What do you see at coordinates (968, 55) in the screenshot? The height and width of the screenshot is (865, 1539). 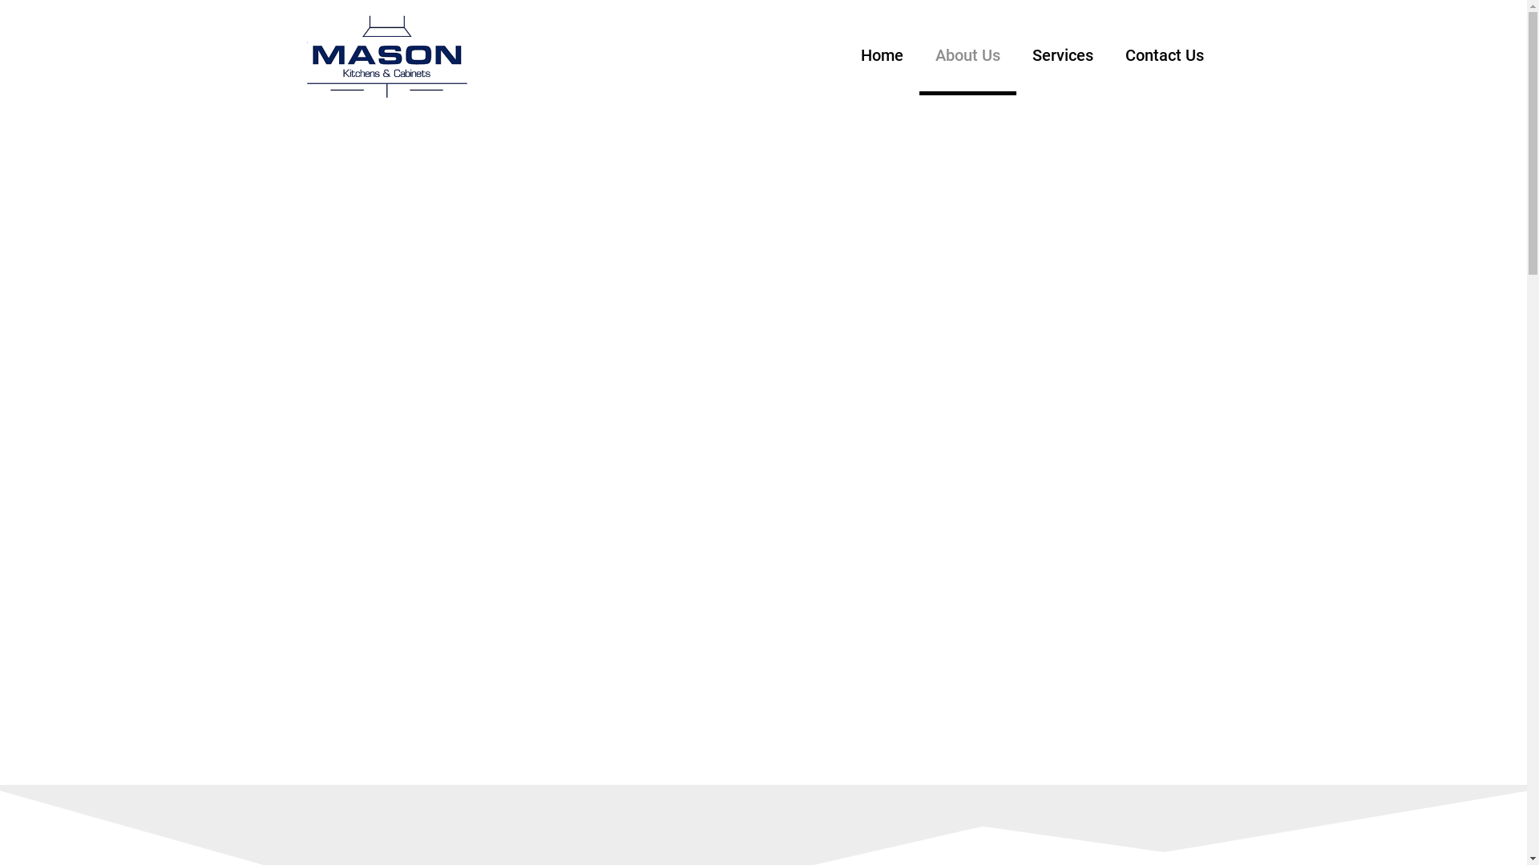 I see `About Us` at bounding box center [968, 55].